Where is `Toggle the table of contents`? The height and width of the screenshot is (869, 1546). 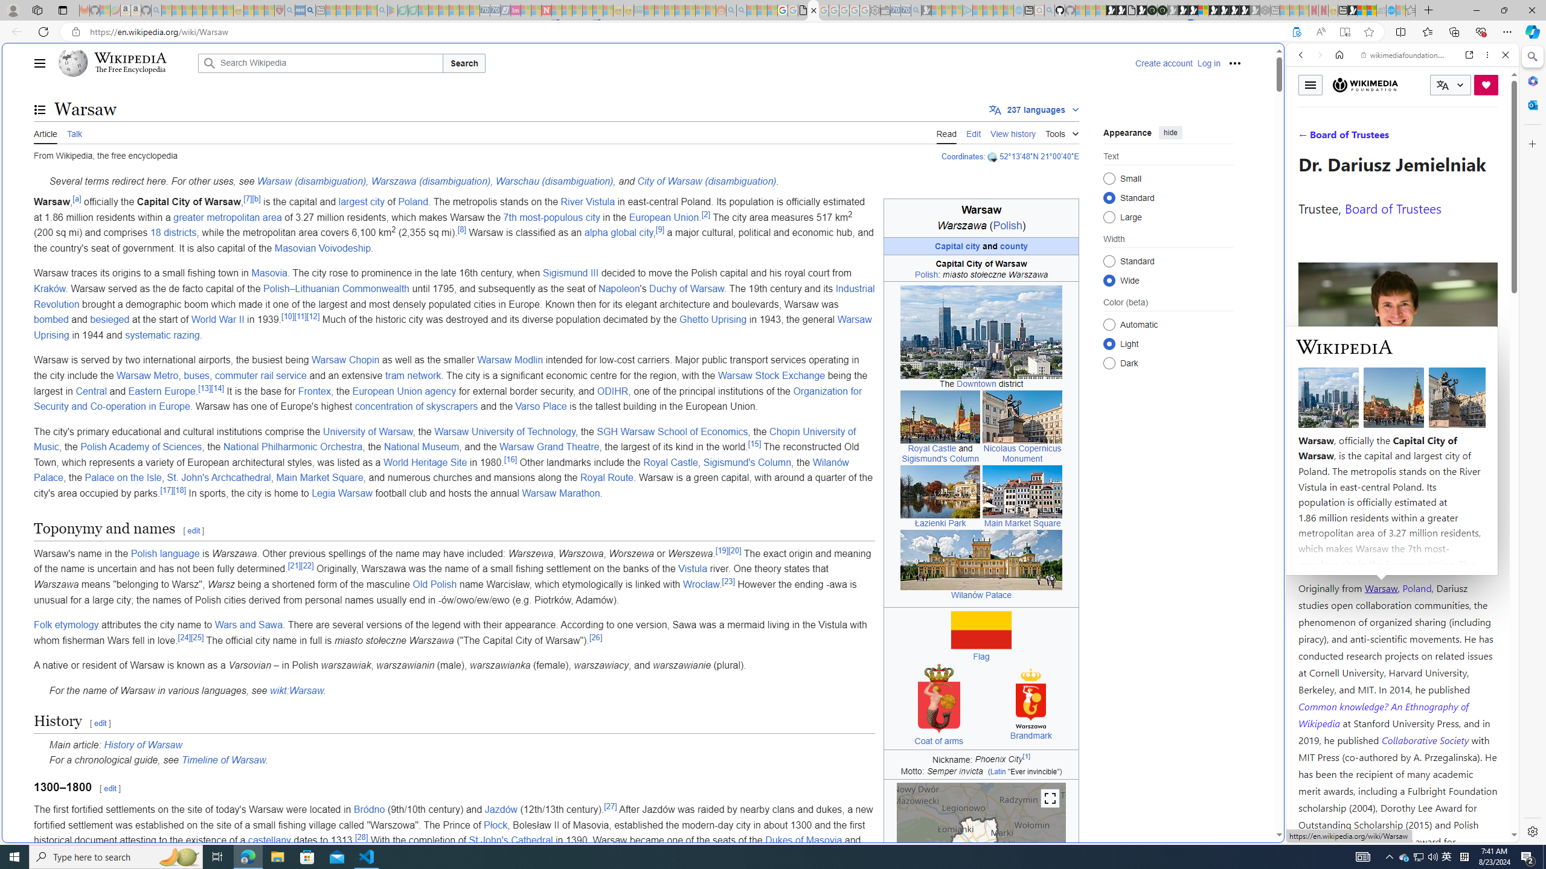
Toggle the table of contents is located at coordinates (40, 110).